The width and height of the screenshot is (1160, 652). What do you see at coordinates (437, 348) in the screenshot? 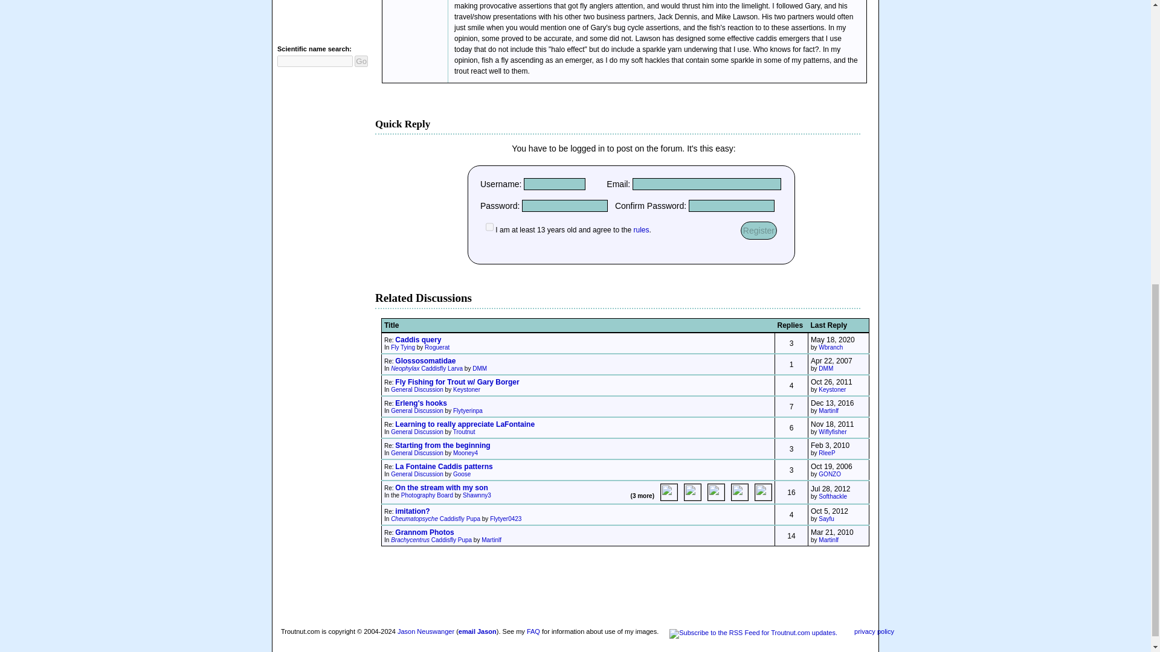
I see `Roguerat` at bounding box center [437, 348].